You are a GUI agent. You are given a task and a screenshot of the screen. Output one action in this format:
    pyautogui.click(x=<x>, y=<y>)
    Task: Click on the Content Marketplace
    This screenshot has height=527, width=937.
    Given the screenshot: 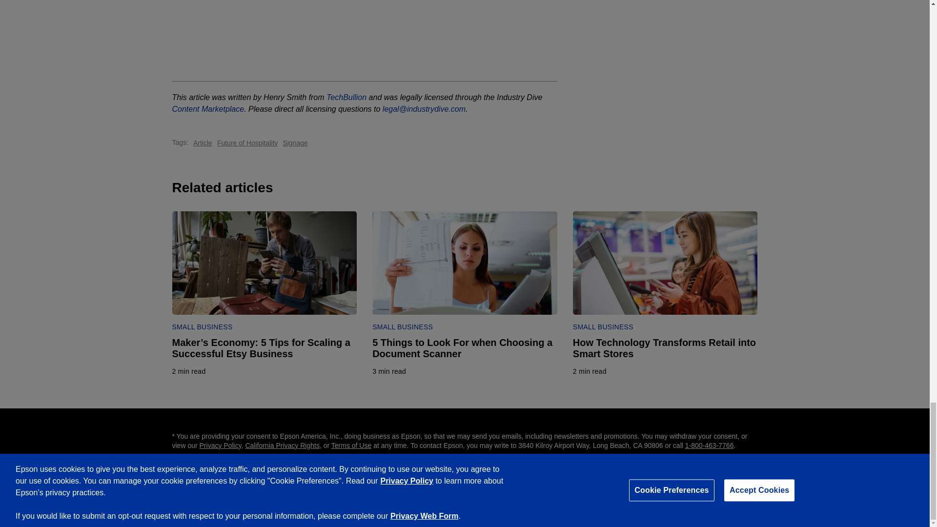 What is the action you would take?
    pyautogui.click(x=221, y=446)
    